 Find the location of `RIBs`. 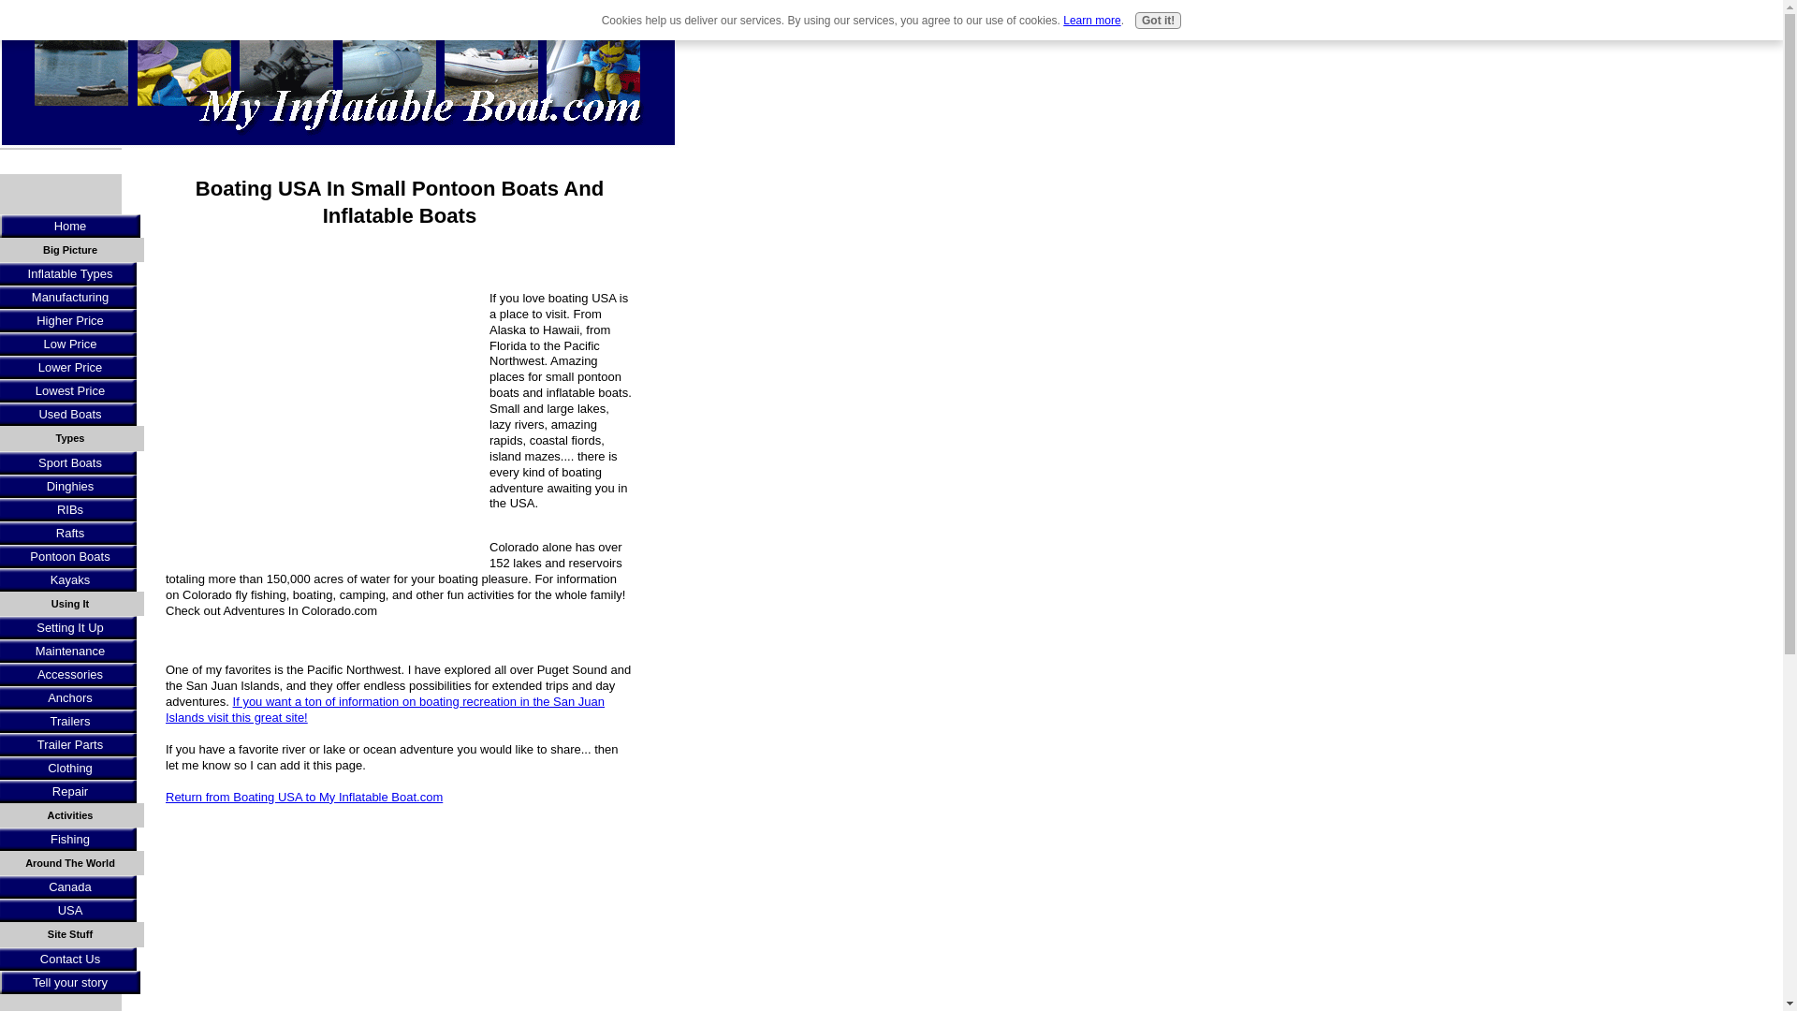

RIBs is located at coordinates (71, 509).